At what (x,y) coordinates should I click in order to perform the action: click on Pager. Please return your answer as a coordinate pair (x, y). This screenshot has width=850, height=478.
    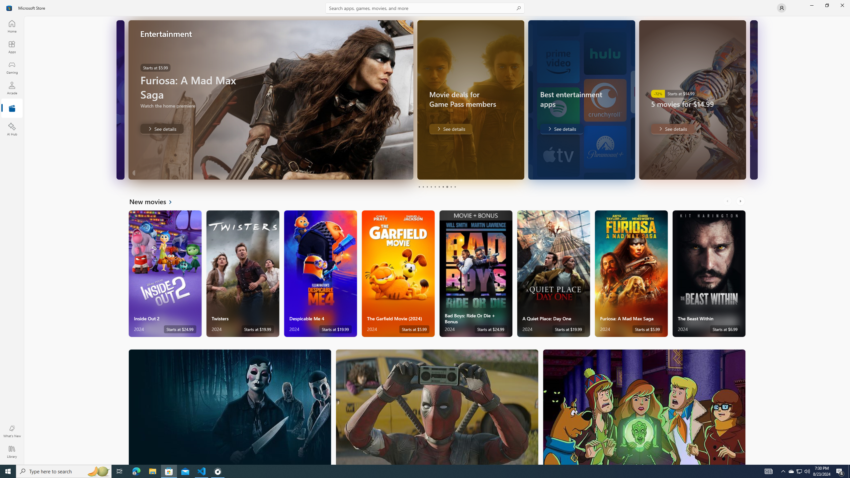
    Looking at the image, I should click on (437, 187).